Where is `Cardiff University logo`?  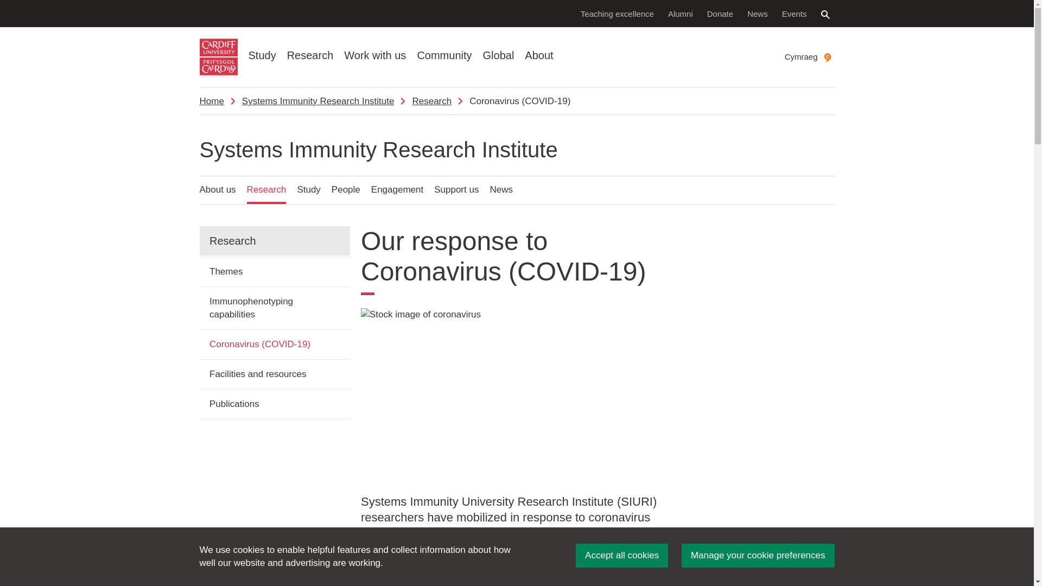 Cardiff University logo is located at coordinates (218, 57).